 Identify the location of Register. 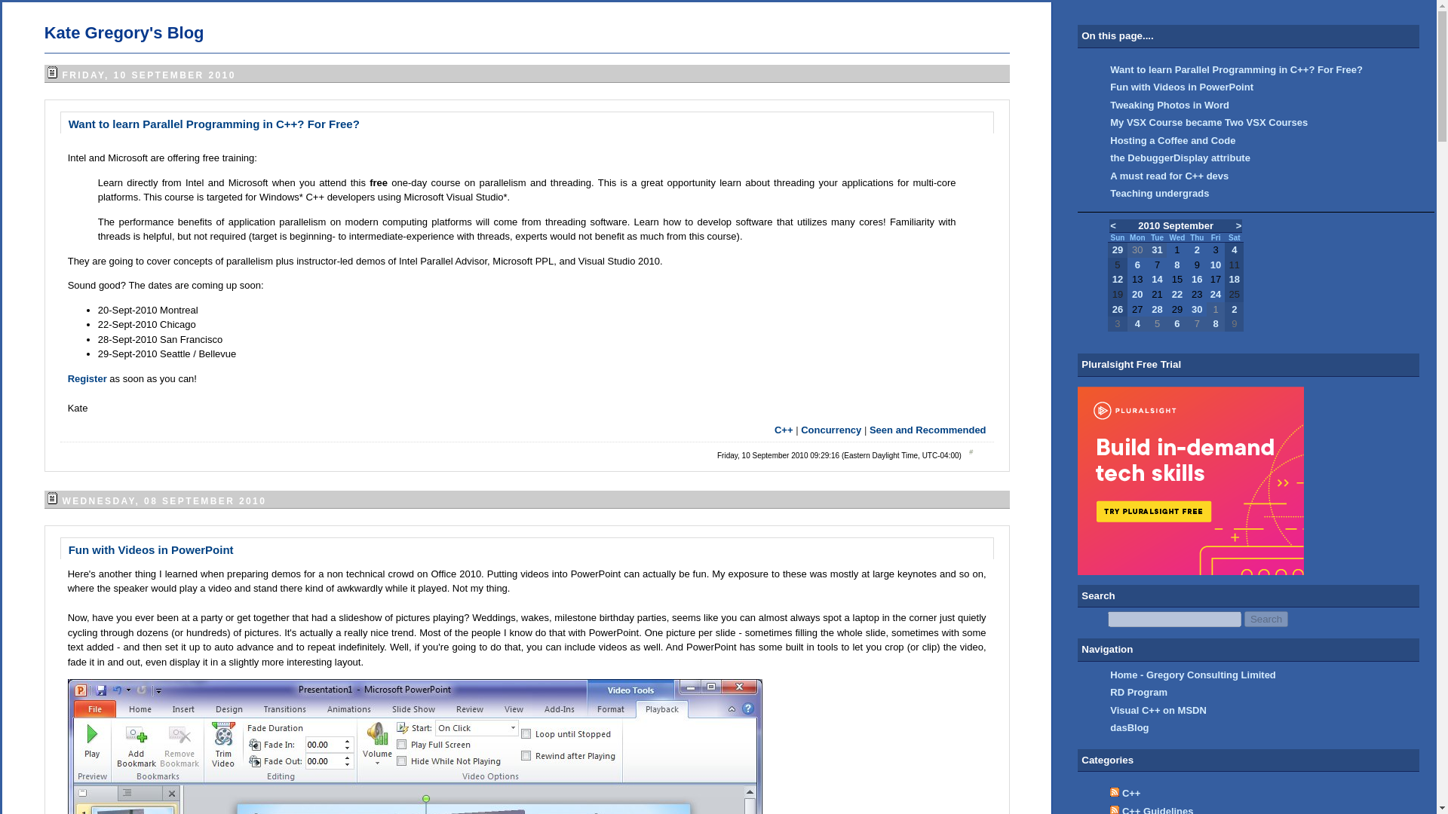
(89, 377).